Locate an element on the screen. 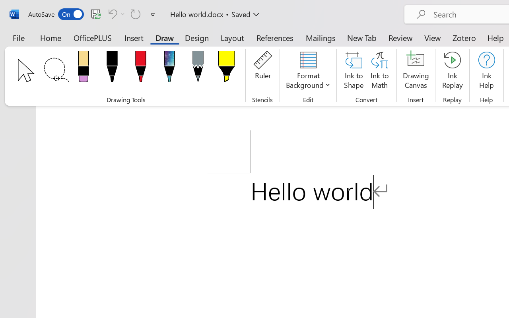 This screenshot has width=509, height=318. Mailings is located at coordinates (321, 37).